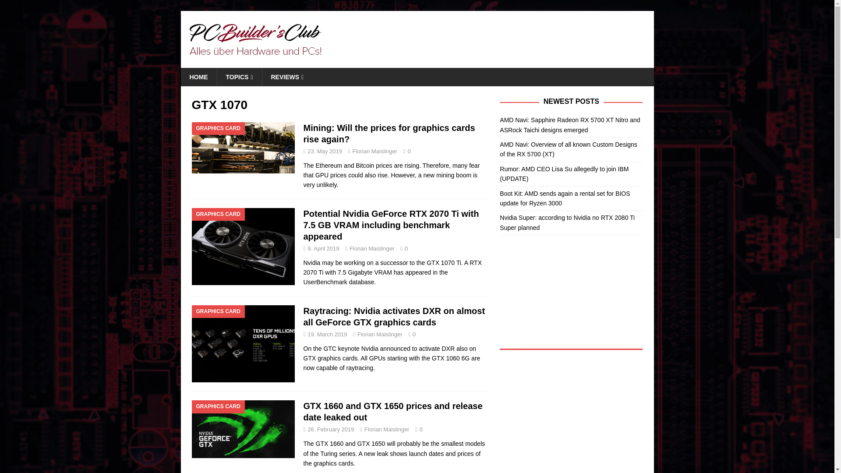 Image resolution: width=841 pixels, height=473 pixels. What do you see at coordinates (327, 335) in the screenshot?
I see `19. March 2019` at bounding box center [327, 335].